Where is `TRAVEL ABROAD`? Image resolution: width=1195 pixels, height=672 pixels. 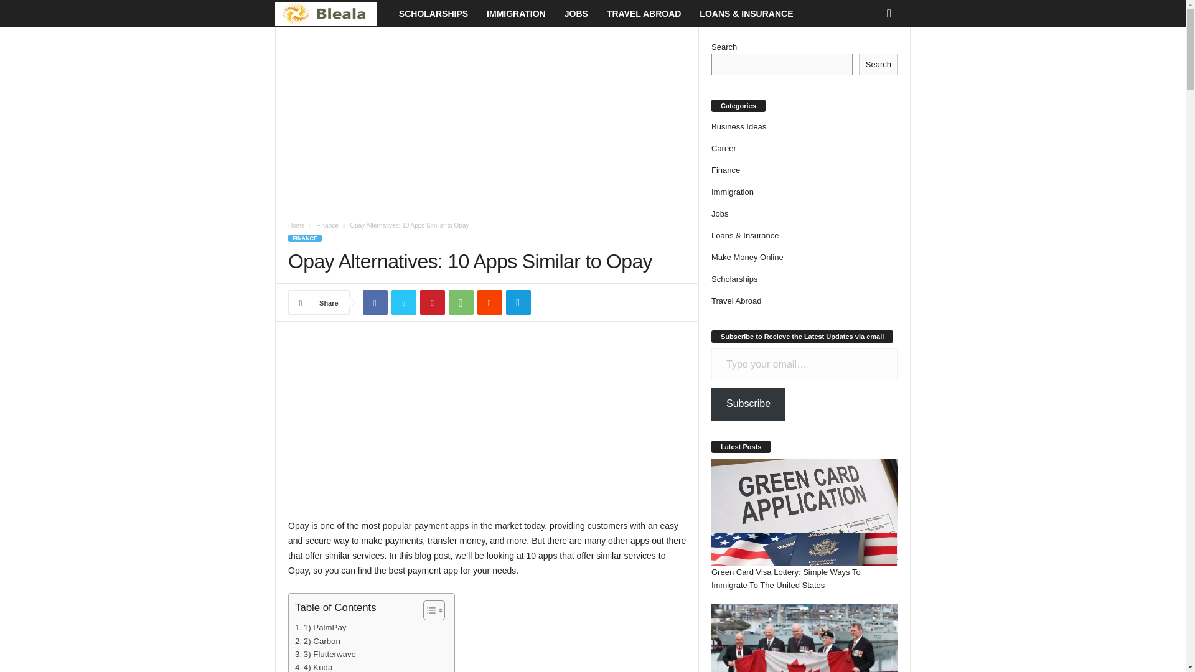
TRAVEL ABROAD is located at coordinates (644, 14).